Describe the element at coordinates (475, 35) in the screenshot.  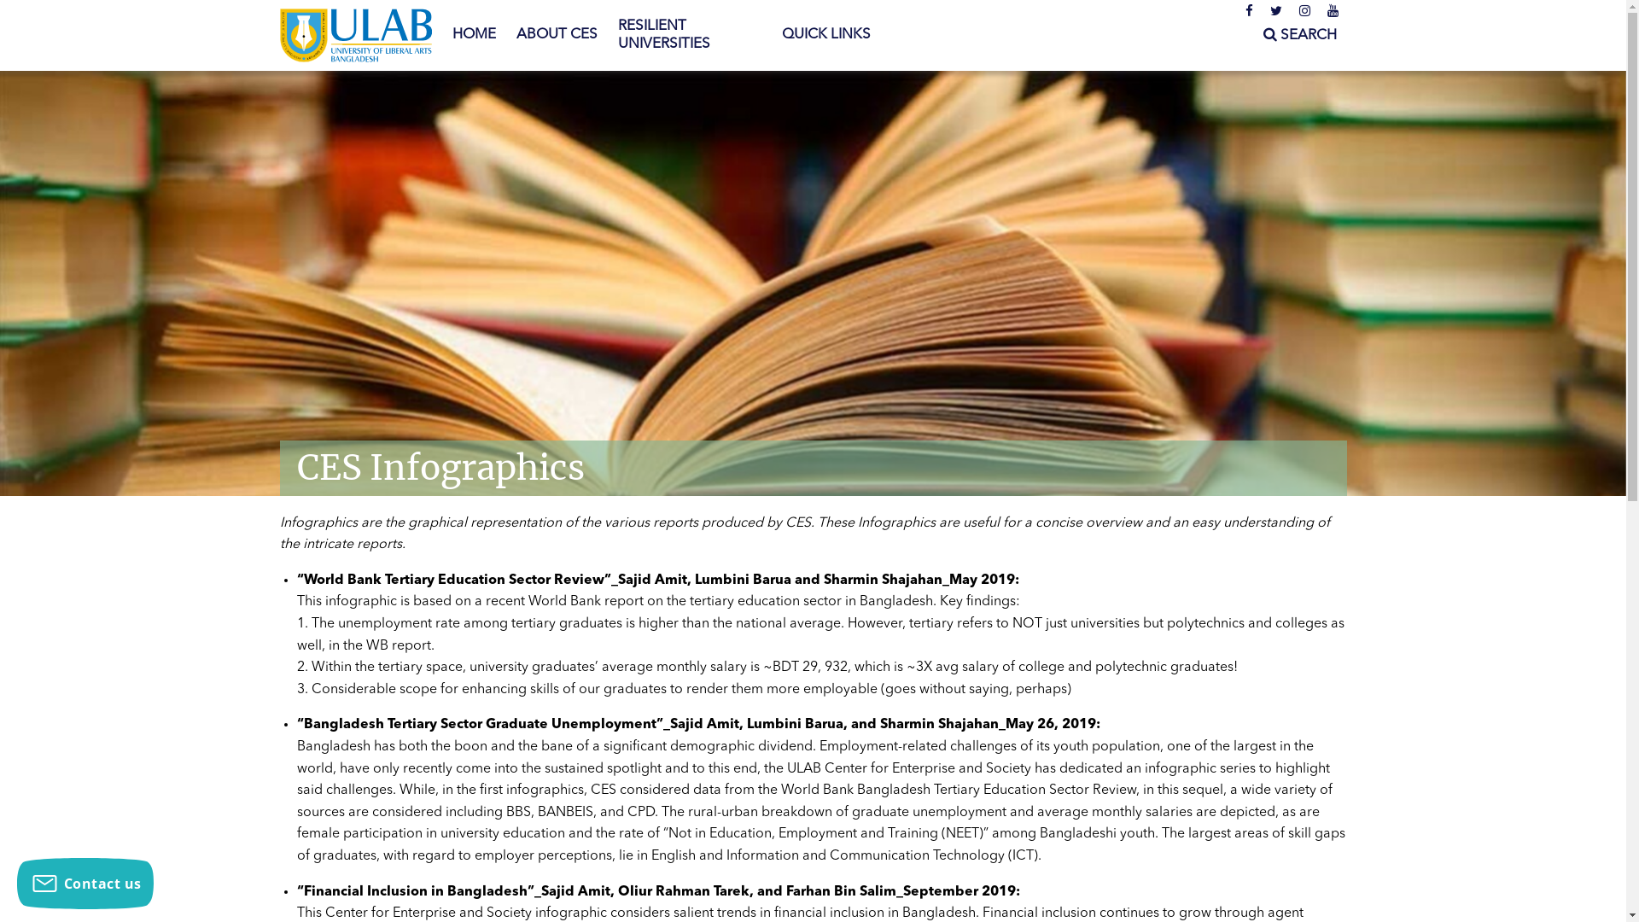
I see `HOME` at that location.